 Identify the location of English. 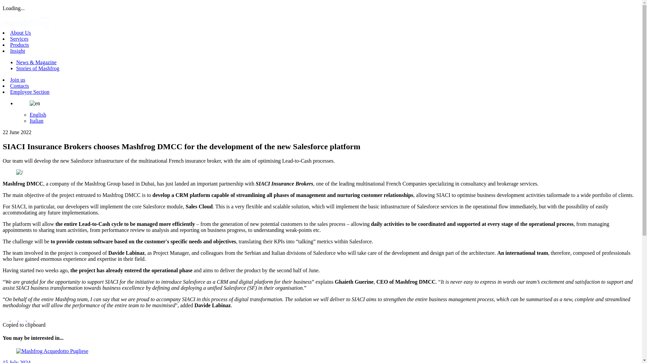
(38, 114).